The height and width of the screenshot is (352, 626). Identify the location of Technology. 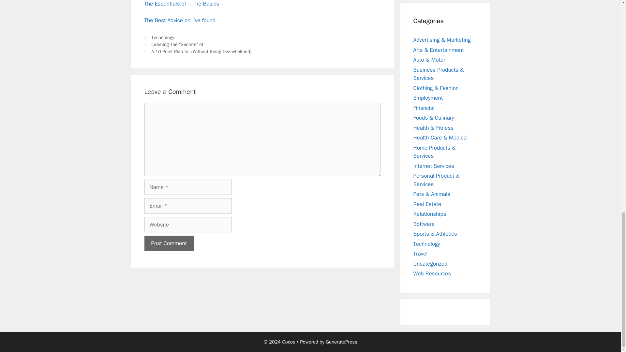
(162, 37).